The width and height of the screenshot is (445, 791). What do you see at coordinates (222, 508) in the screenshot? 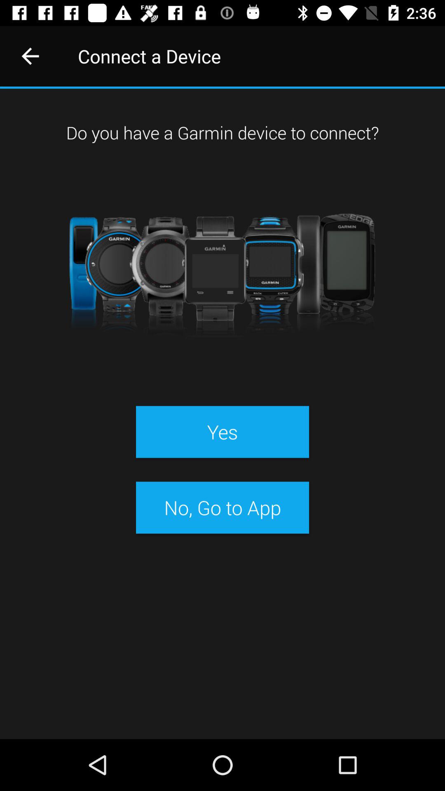
I see `flip until the no go to icon` at bounding box center [222, 508].